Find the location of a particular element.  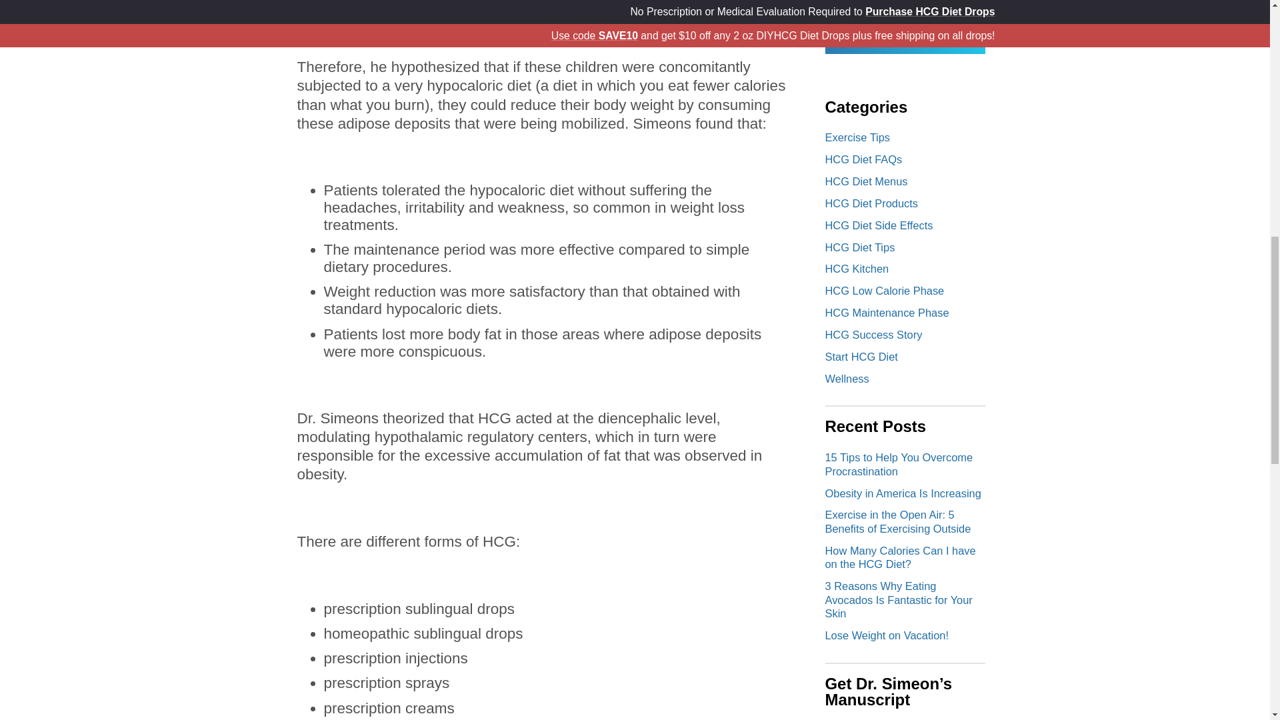

Wellness is located at coordinates (857, 268).